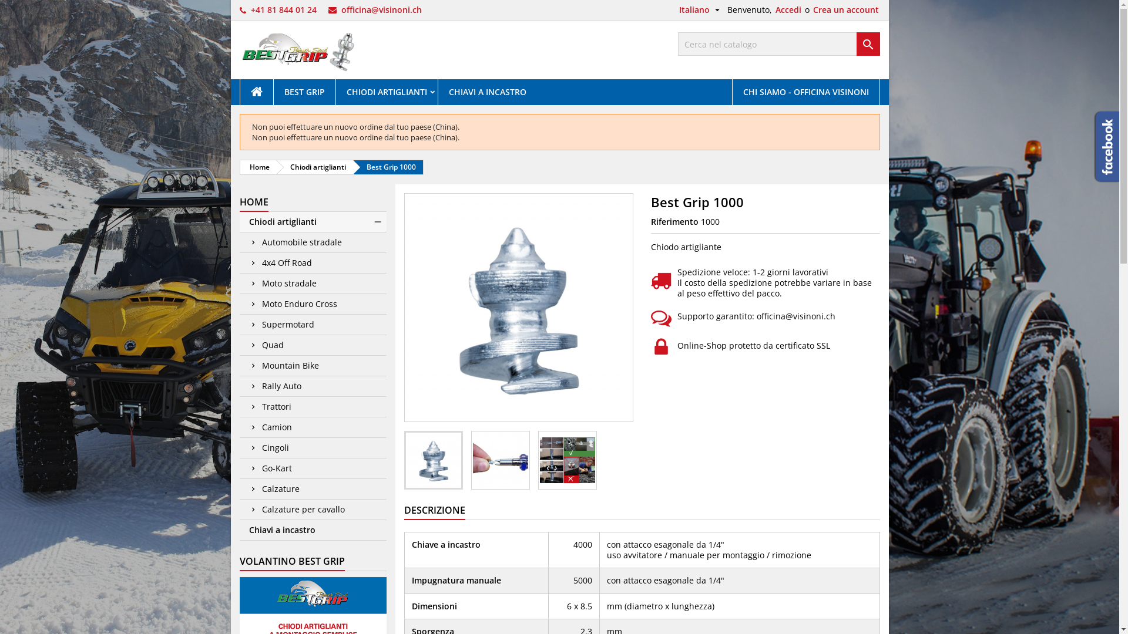  I want to click on Accedi, so click(788, 10).